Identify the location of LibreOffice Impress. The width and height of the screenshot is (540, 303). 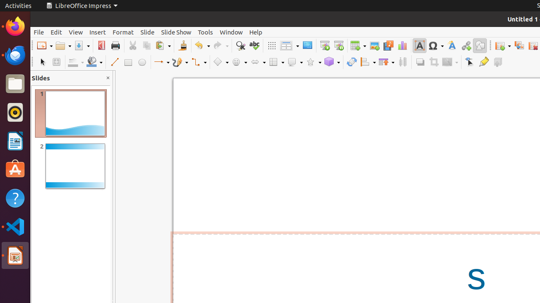
(15, 255).